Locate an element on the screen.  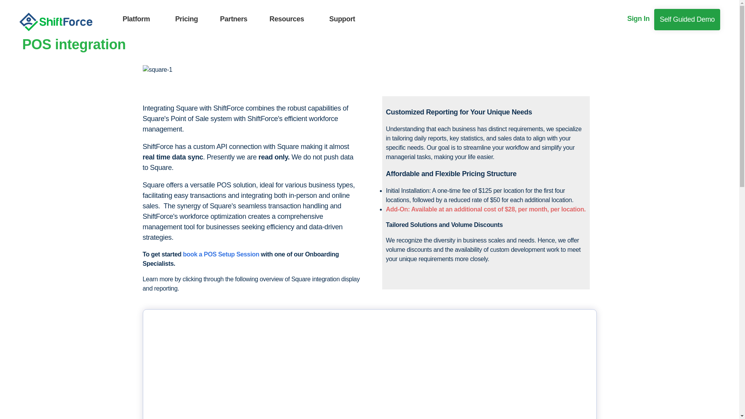
Sign In is located at coordinates (639, 19).